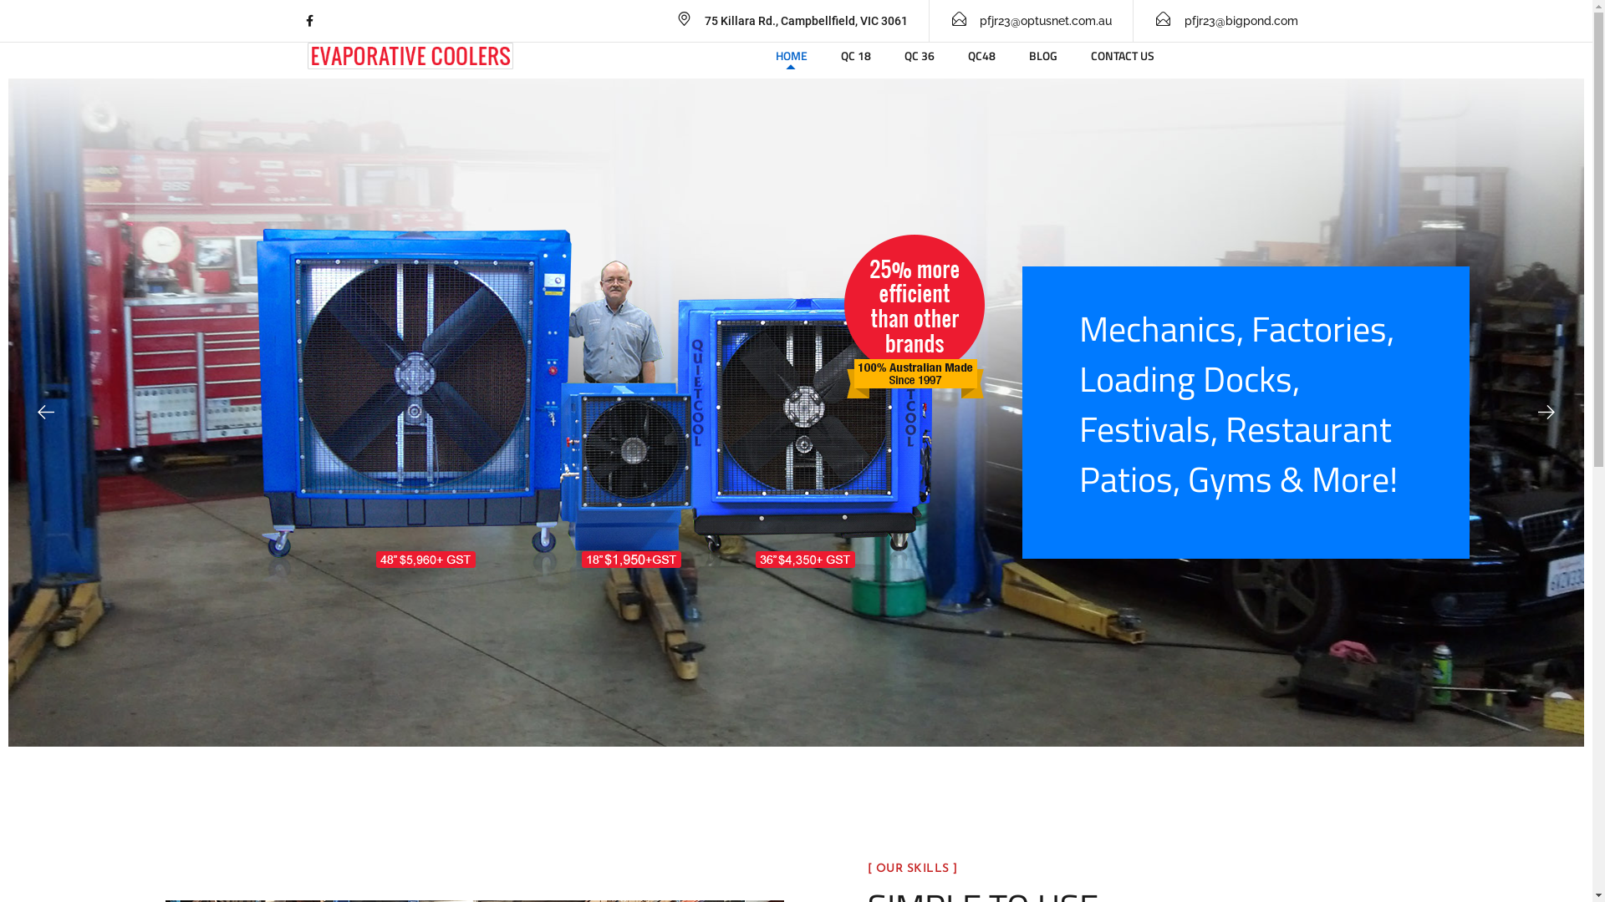  What do you see at coordinates (1043, 56) in the screenshot?
I see `BLOG` at bounding box center [1043, 56].